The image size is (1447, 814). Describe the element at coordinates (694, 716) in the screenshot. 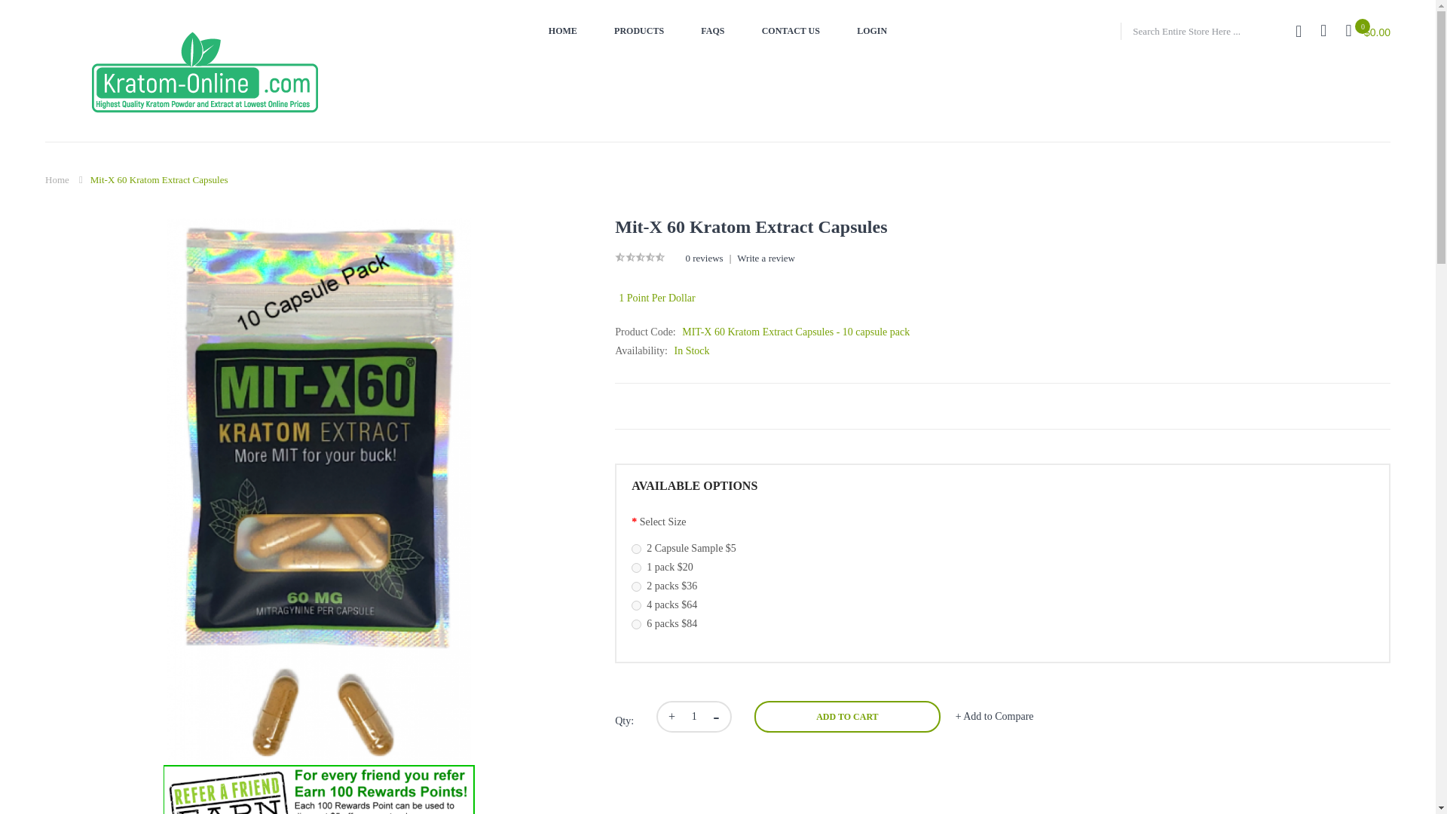

I see `1` at that location.